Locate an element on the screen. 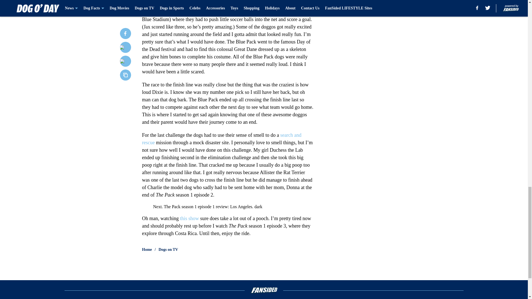 This screenshot has width=532, height=299. football is located at coordinates (249, 12).